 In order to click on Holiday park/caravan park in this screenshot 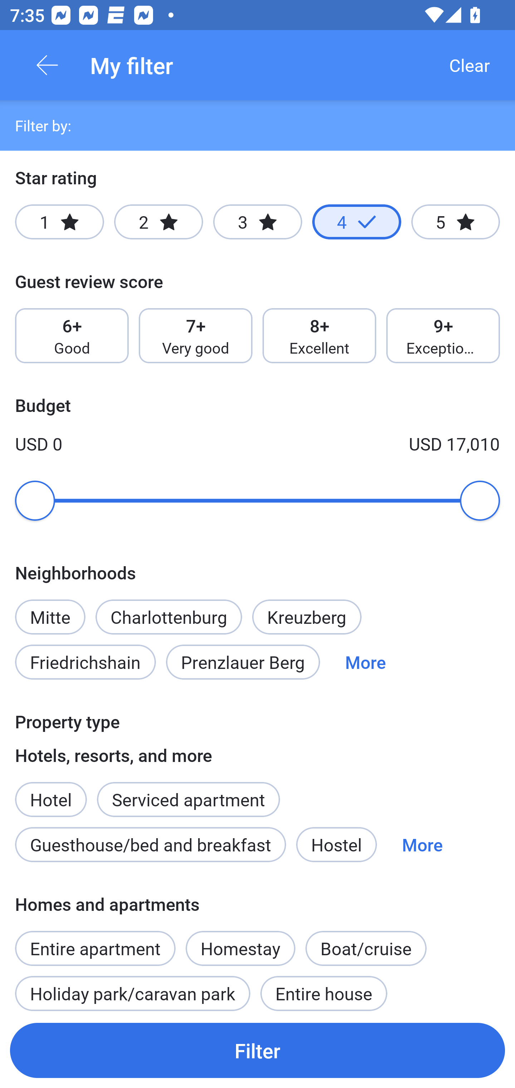, I will do `click(132, 989)`.